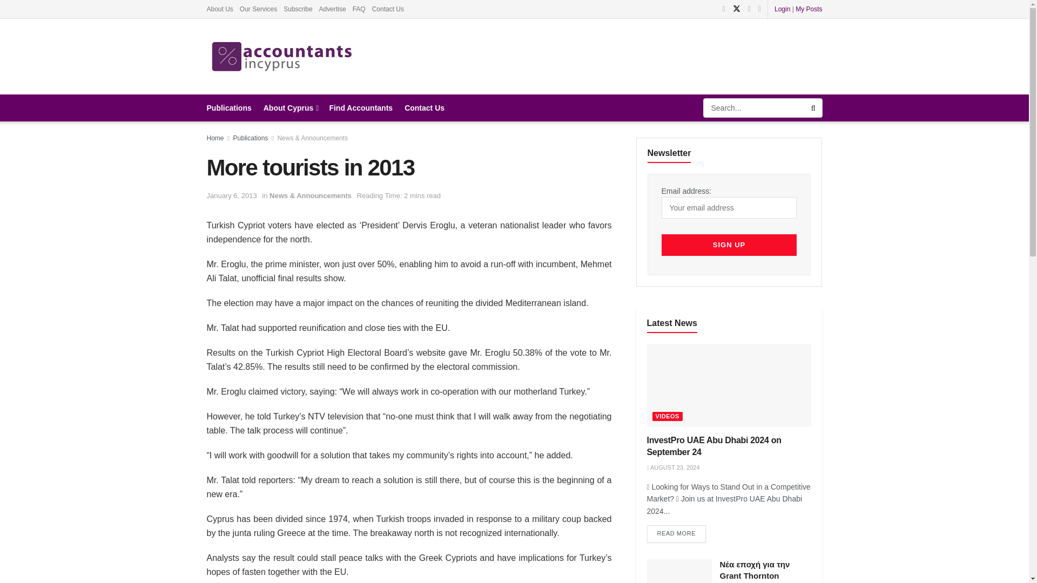  Describe the element at coordinates (228, 107) in the screenshot. I see `Publications` at that location.